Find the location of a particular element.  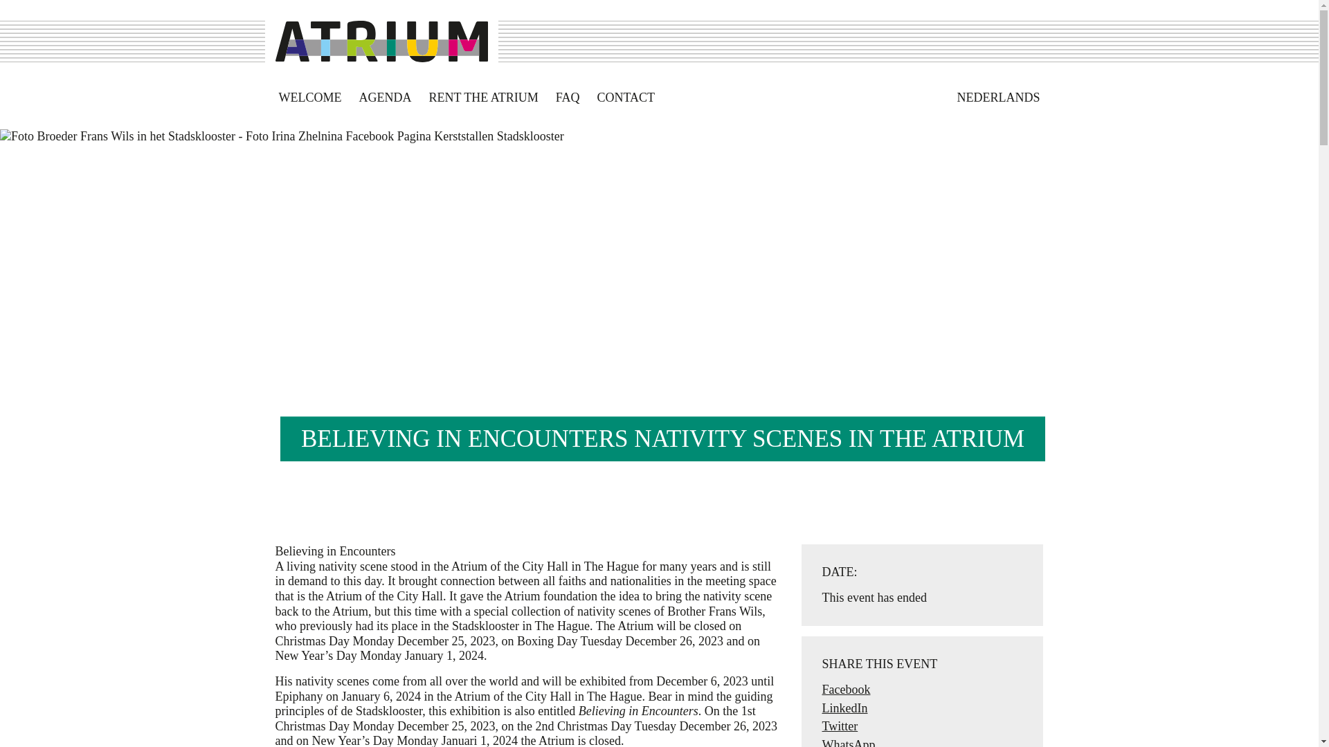

FAQ is located at coordinates (568, 98).